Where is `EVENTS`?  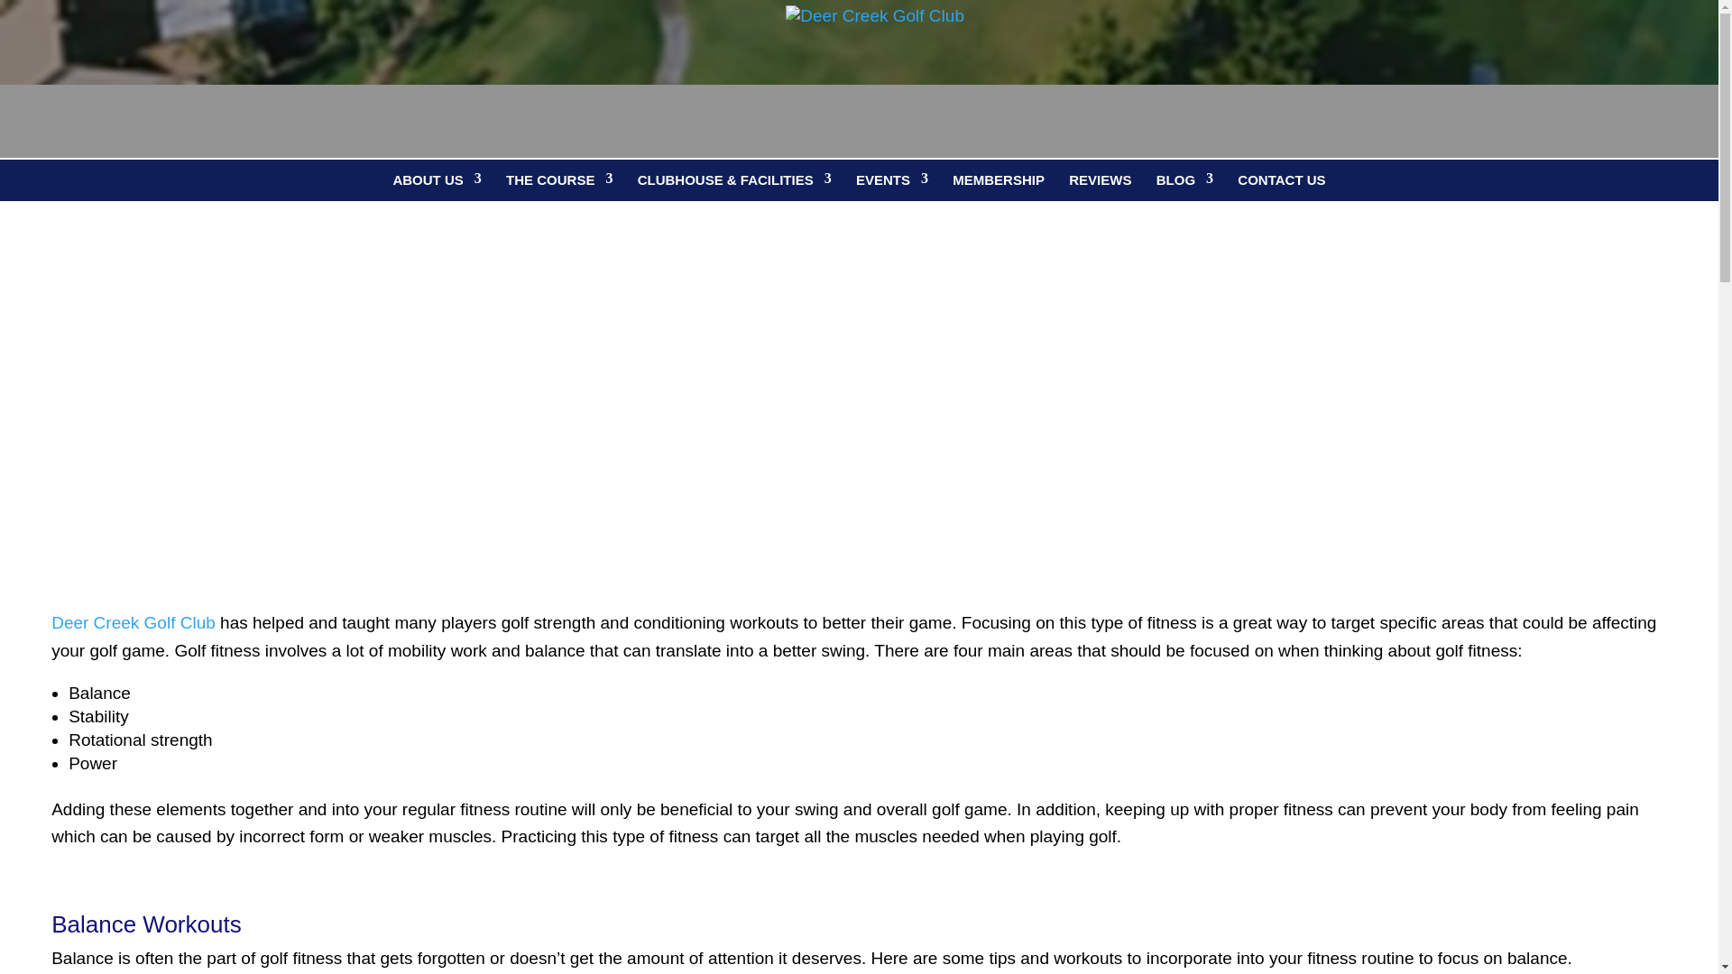
EVENTS is located at coordinates (891, 180).